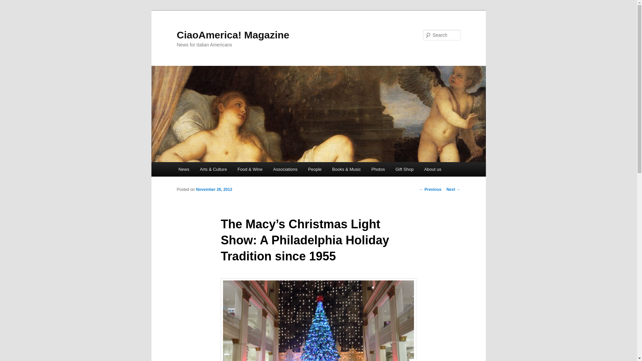 This screenshot has height=361, width=642. I want to click on 9:39 pm, so click(214, 189).